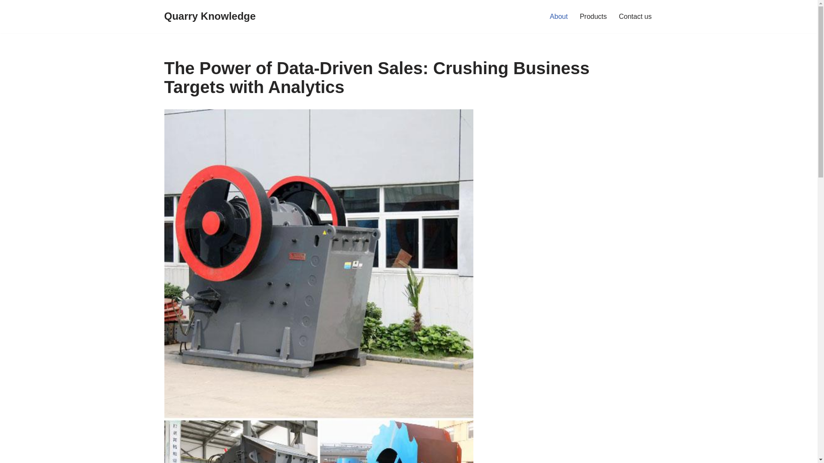  I want to click on Skip to content, so click(6, 18).